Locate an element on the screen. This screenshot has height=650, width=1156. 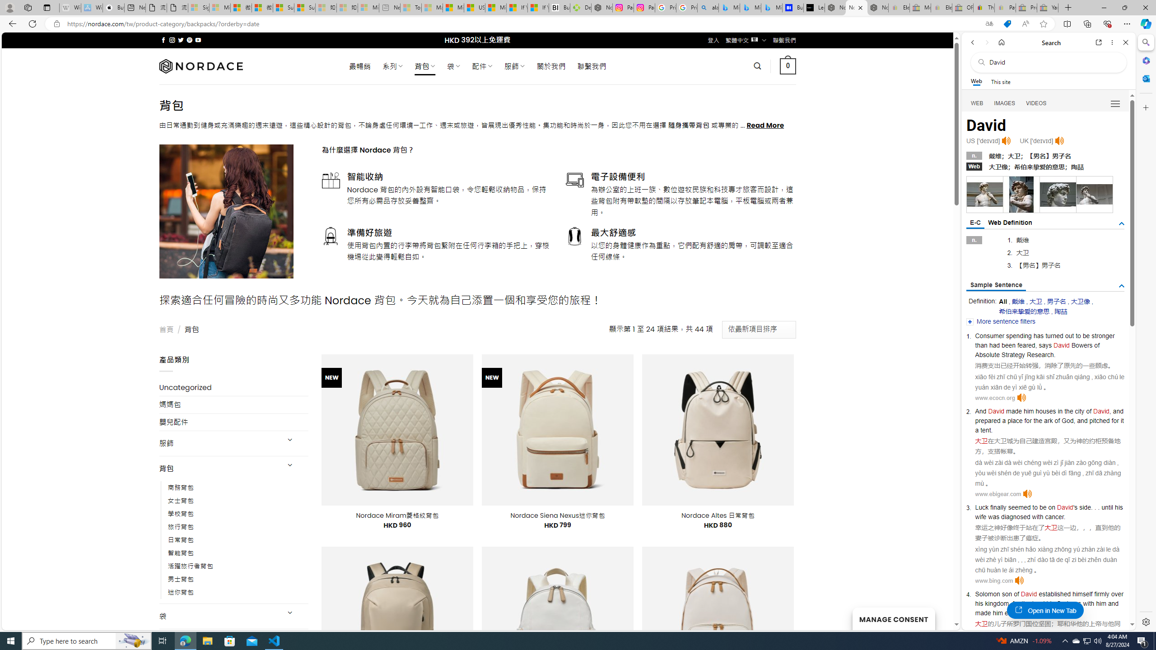
Consumer is located at coordinates (989, 335).